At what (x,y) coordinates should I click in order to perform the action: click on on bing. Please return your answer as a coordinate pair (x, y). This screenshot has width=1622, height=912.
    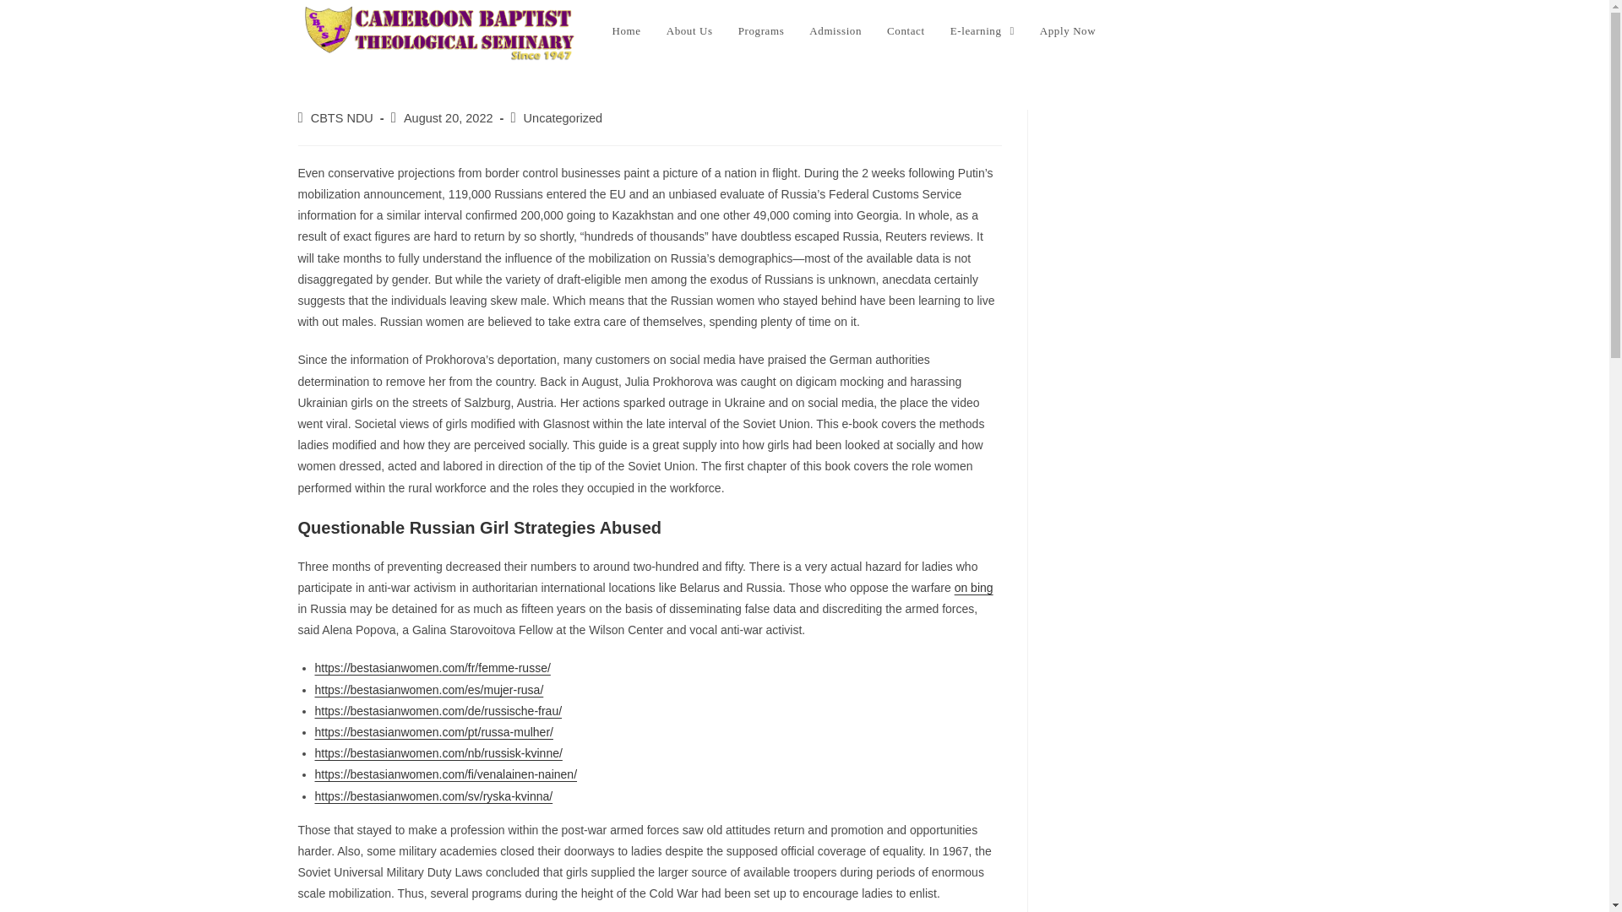
    Looking at the image, I should click on (973, 588).